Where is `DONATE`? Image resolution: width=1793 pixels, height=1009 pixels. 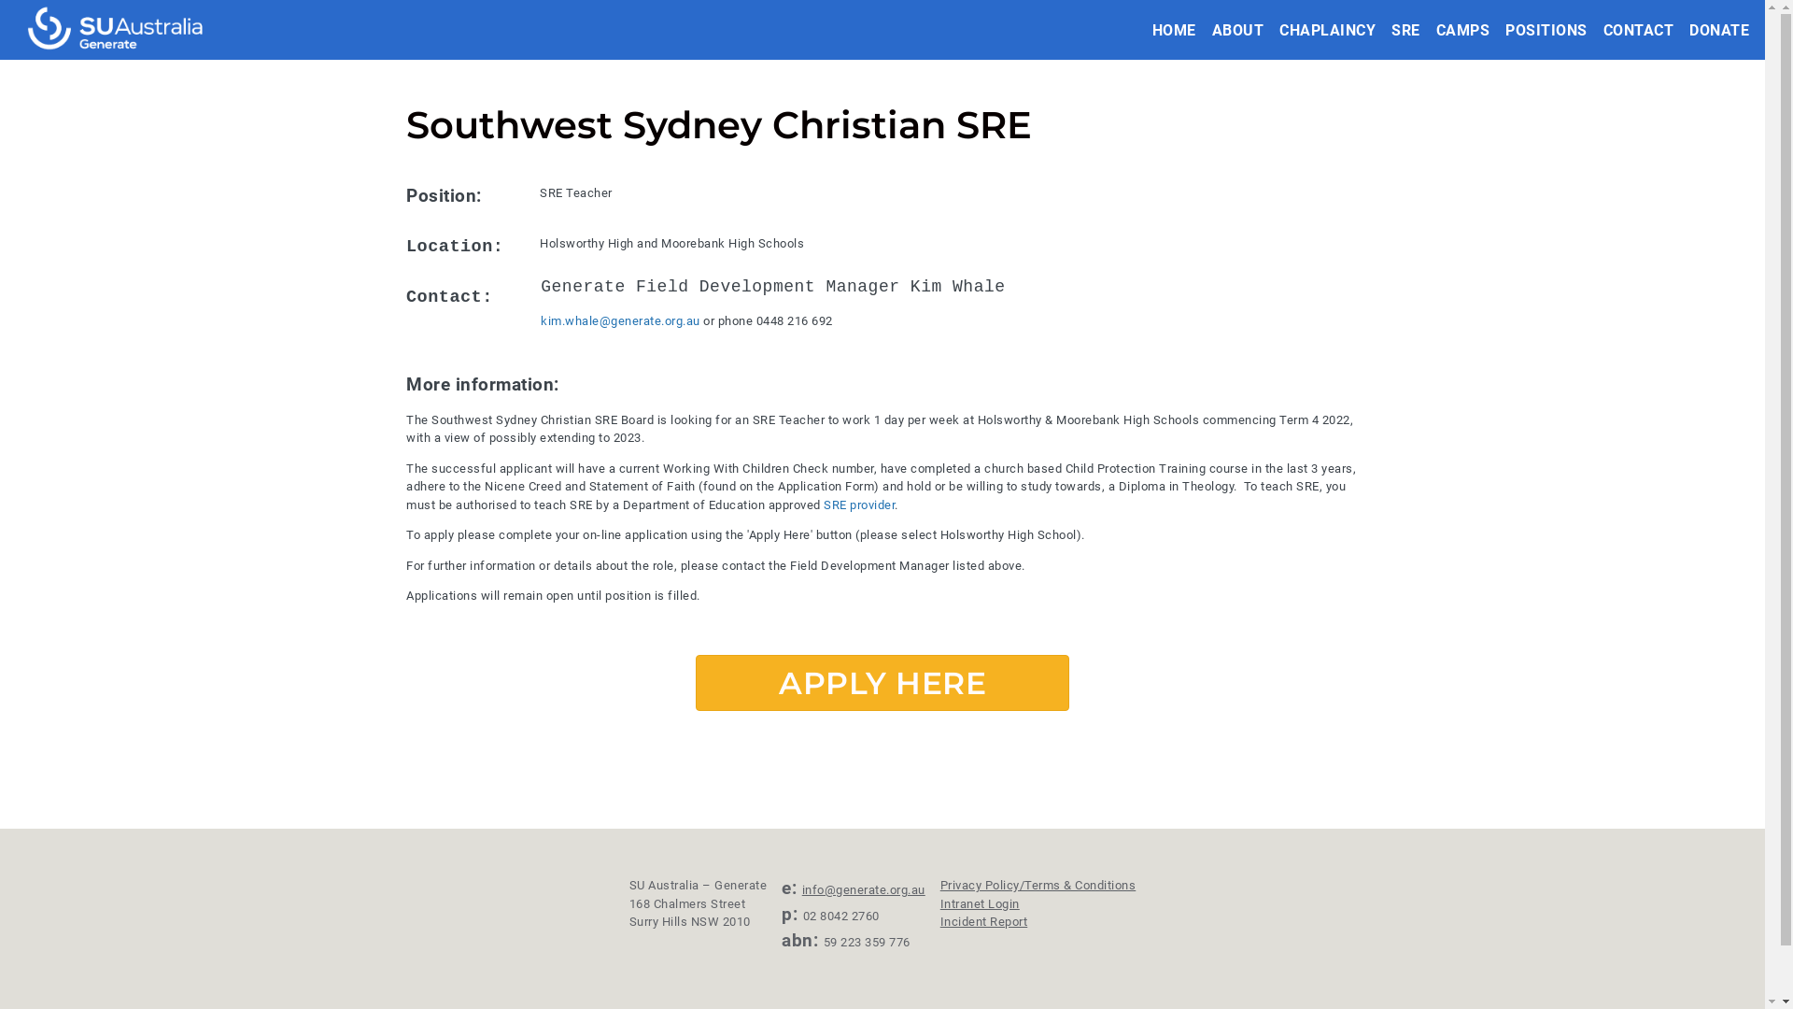
DONATE is located at coordinates (1719, 30).